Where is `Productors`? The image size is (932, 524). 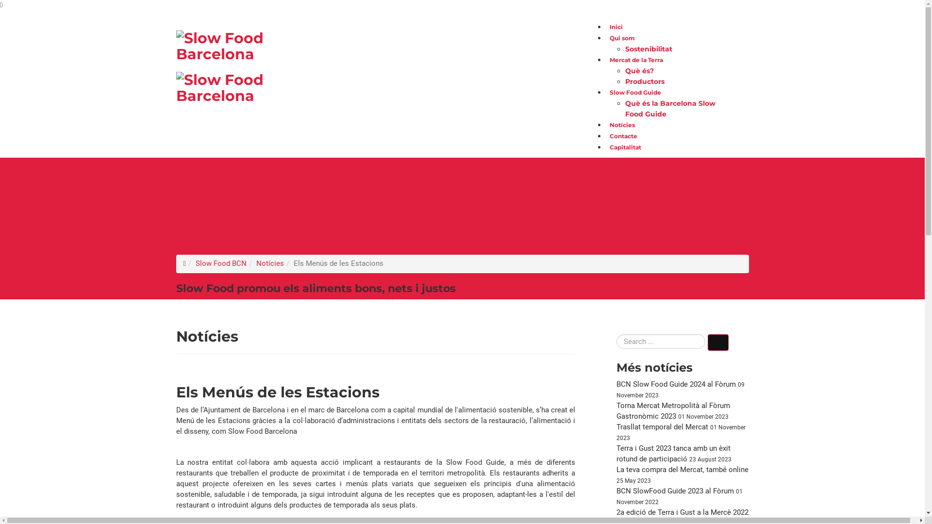 Productors is located at coordinates (645, 82).